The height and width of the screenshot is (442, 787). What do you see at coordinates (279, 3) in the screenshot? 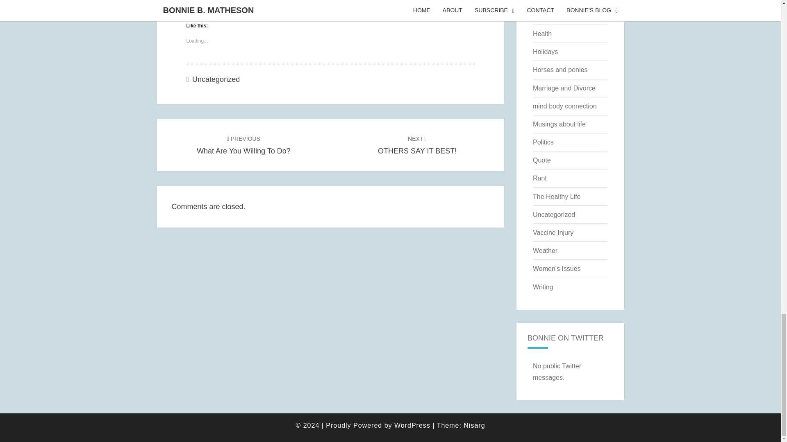
I see `Click to share on WhatsApp` at bounding box center [279, 3].